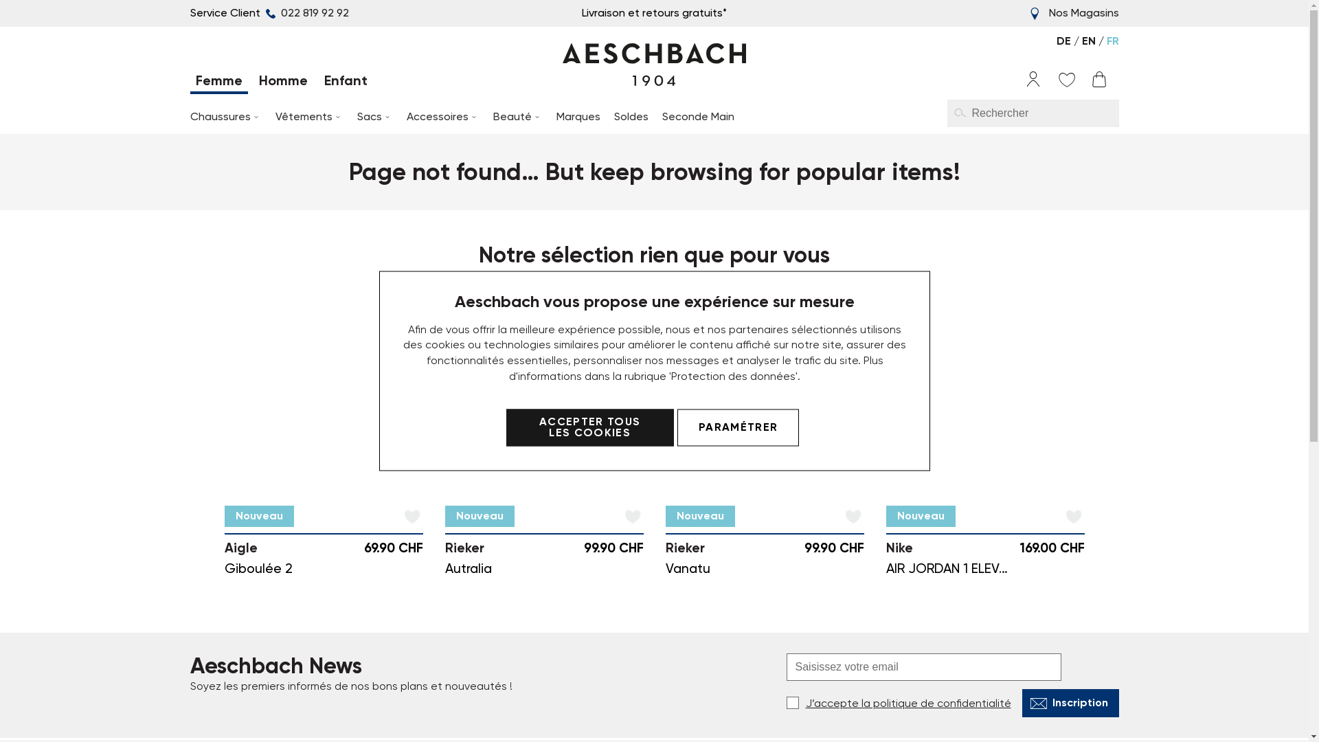 This screenshot has width=1319, height=742. What do you see at coordinates (631, 117) in the screenshot?
I see `Soldes` at bounding box center [631, 117].